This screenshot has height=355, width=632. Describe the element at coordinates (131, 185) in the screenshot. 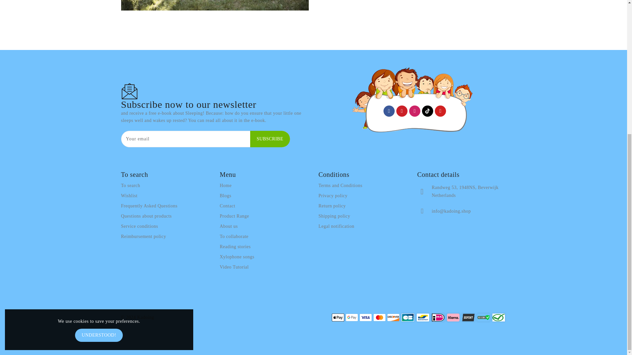

I see `To search` at that location.